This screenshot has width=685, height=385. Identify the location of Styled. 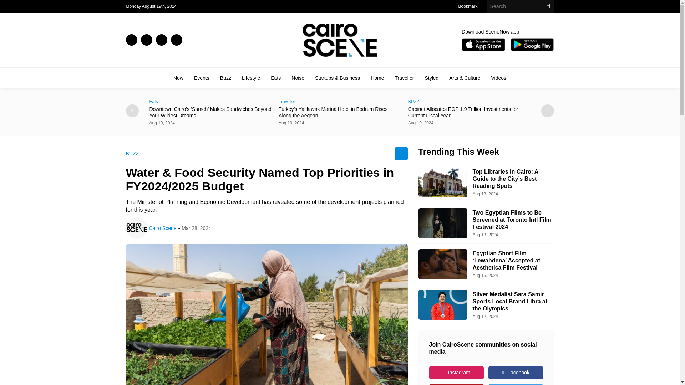
(431, 78).